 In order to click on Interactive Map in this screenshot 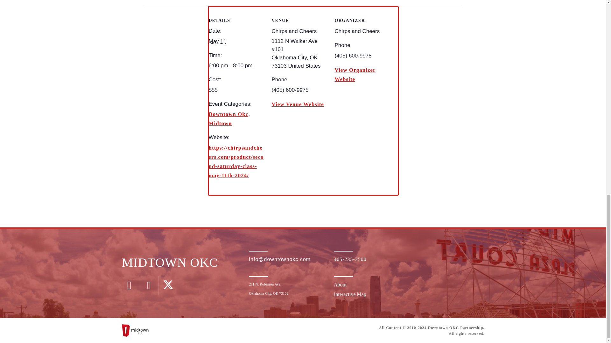, I will do `click(350, 294)`.